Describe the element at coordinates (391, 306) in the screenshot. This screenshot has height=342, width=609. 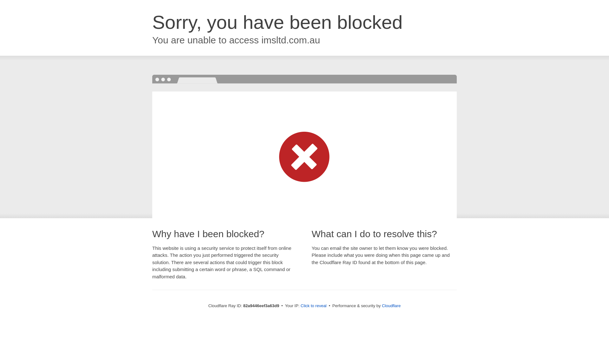
I see `Cloudflare` at that location.